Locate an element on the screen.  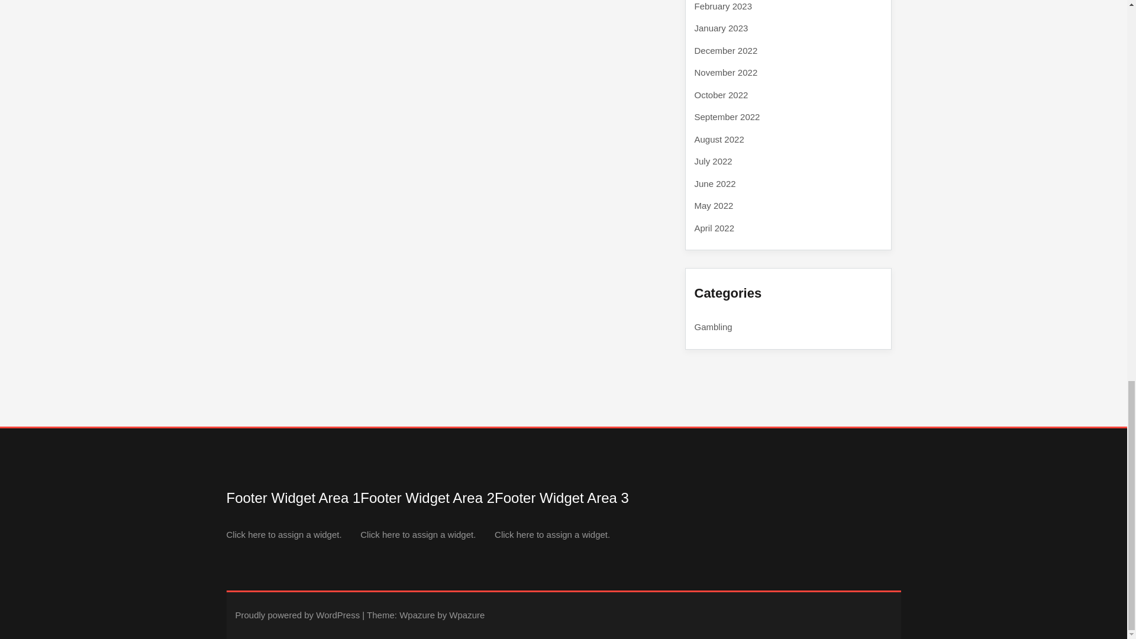
February 2023 is located at coordinates (723, 6).